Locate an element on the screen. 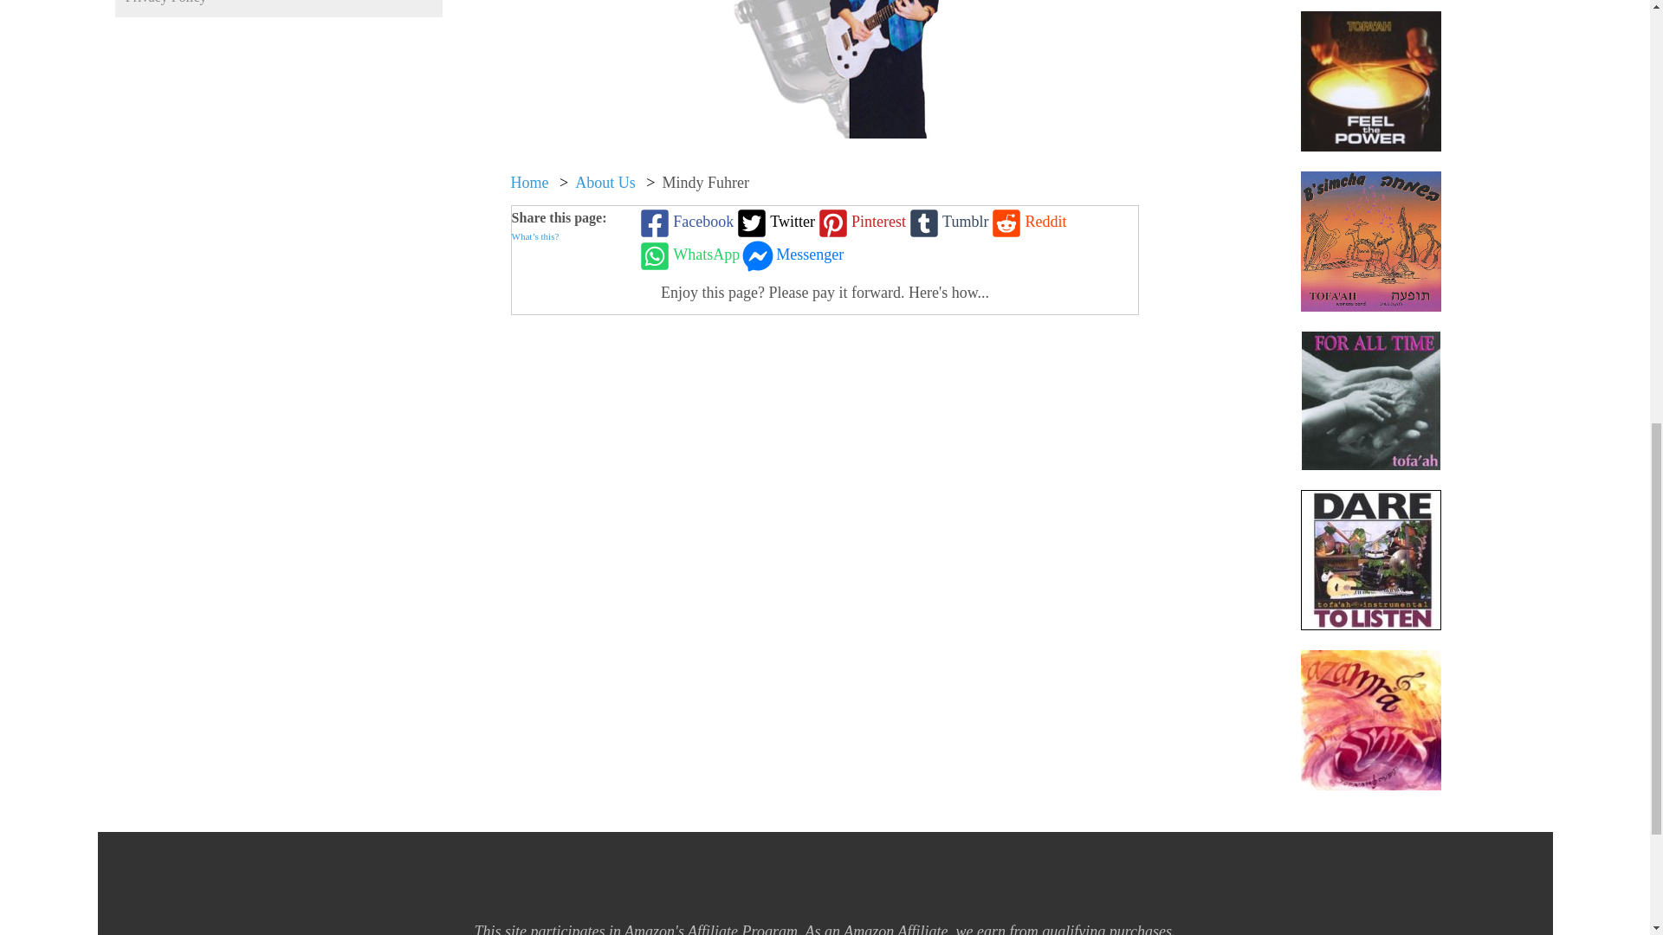 The height and width of the screenshot is (935, 1663). Twitter is located at coordinates (773, 222).